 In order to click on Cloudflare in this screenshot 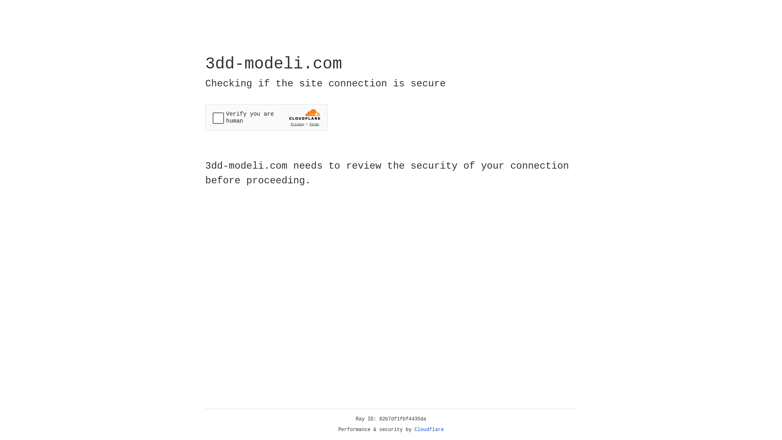, I will do `click(429, 430)`.